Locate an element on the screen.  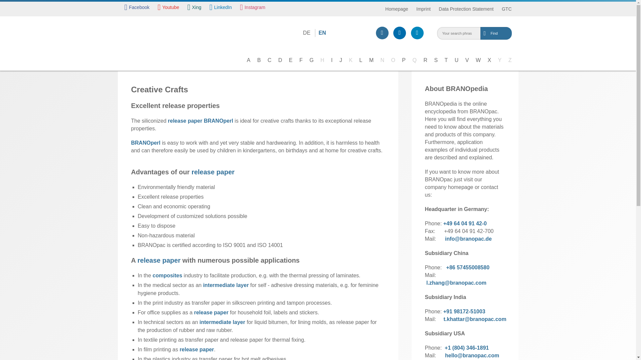
Youtube is located at coordinates (168, 9).